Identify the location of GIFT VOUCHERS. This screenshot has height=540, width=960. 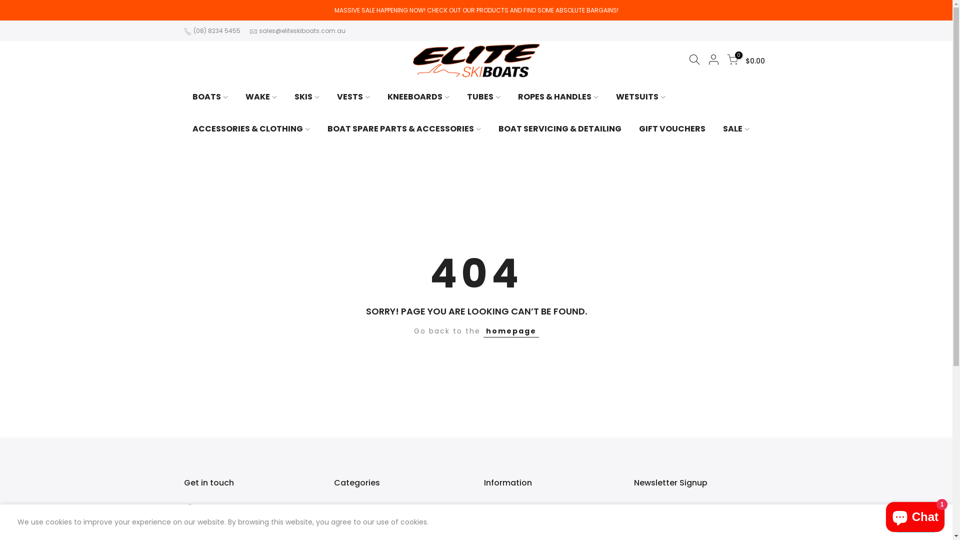
(672, 129).